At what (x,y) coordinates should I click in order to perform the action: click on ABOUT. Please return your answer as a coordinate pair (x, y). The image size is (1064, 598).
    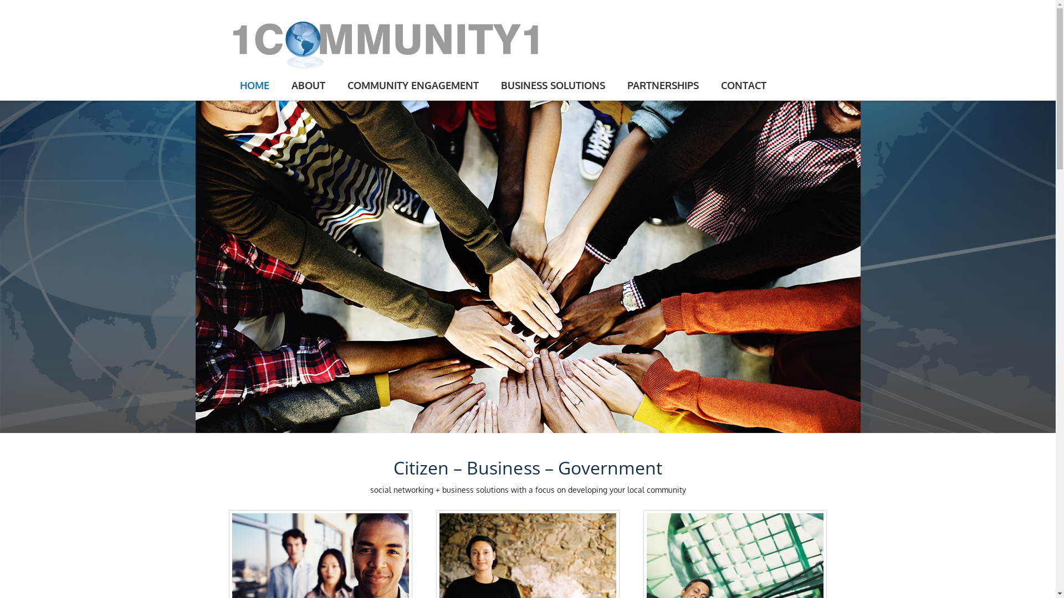
    Looking at the image, I should click on (308, 85).